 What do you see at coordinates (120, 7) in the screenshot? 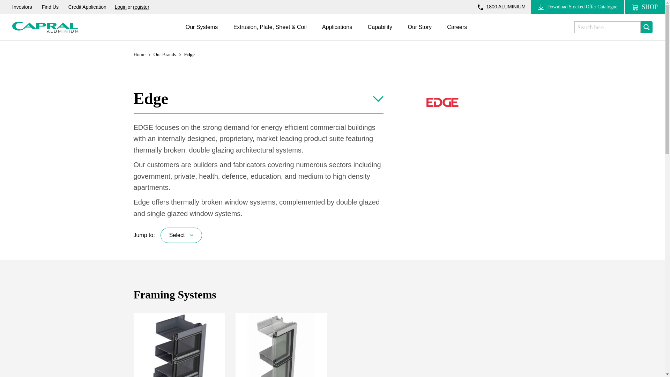
I see `Login` at bounding box center [120, 7].